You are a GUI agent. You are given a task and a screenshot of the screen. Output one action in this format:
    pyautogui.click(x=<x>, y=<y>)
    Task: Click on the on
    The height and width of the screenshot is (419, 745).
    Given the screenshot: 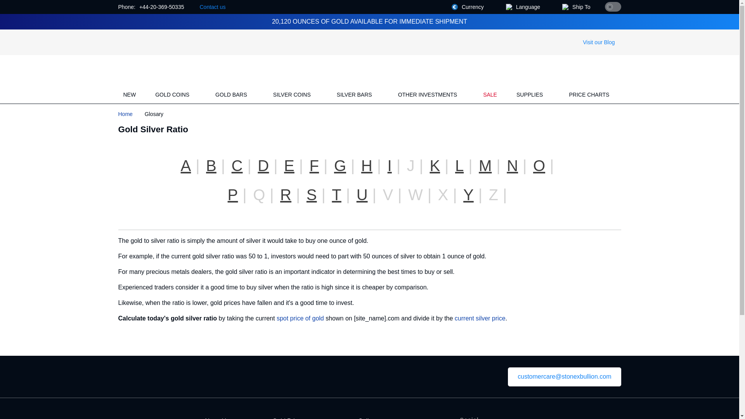 What is the action you would take?
    pyautogui.click(x=612, y=7)
    